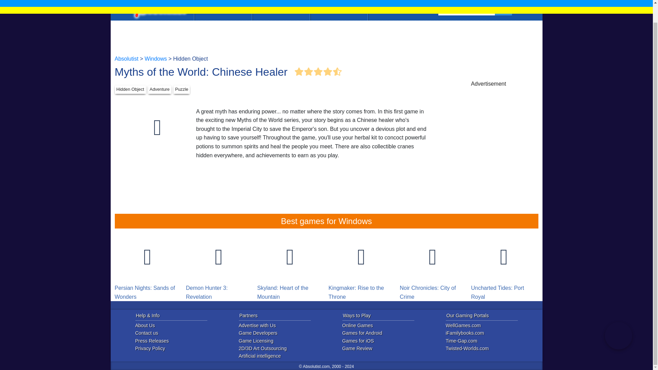 The width and height of the screenshot is (658, 370). What do you see at coordinates (147, 267) in the screenshot?
I see `Persian Nights: Sands of Wonders` at bounding box center [147, 267].